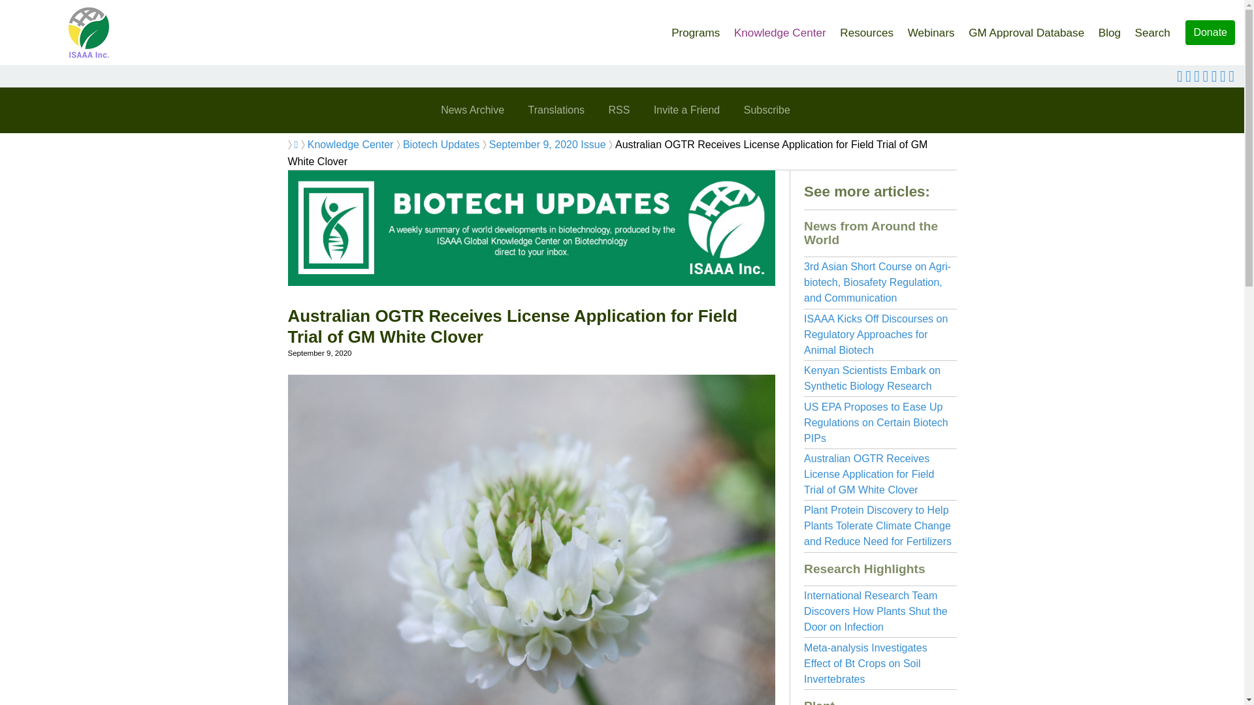 The image size is (1254, 705). Describe the element at coordinates (472, 110) in the screenshot. I see `News Archive` at that location.